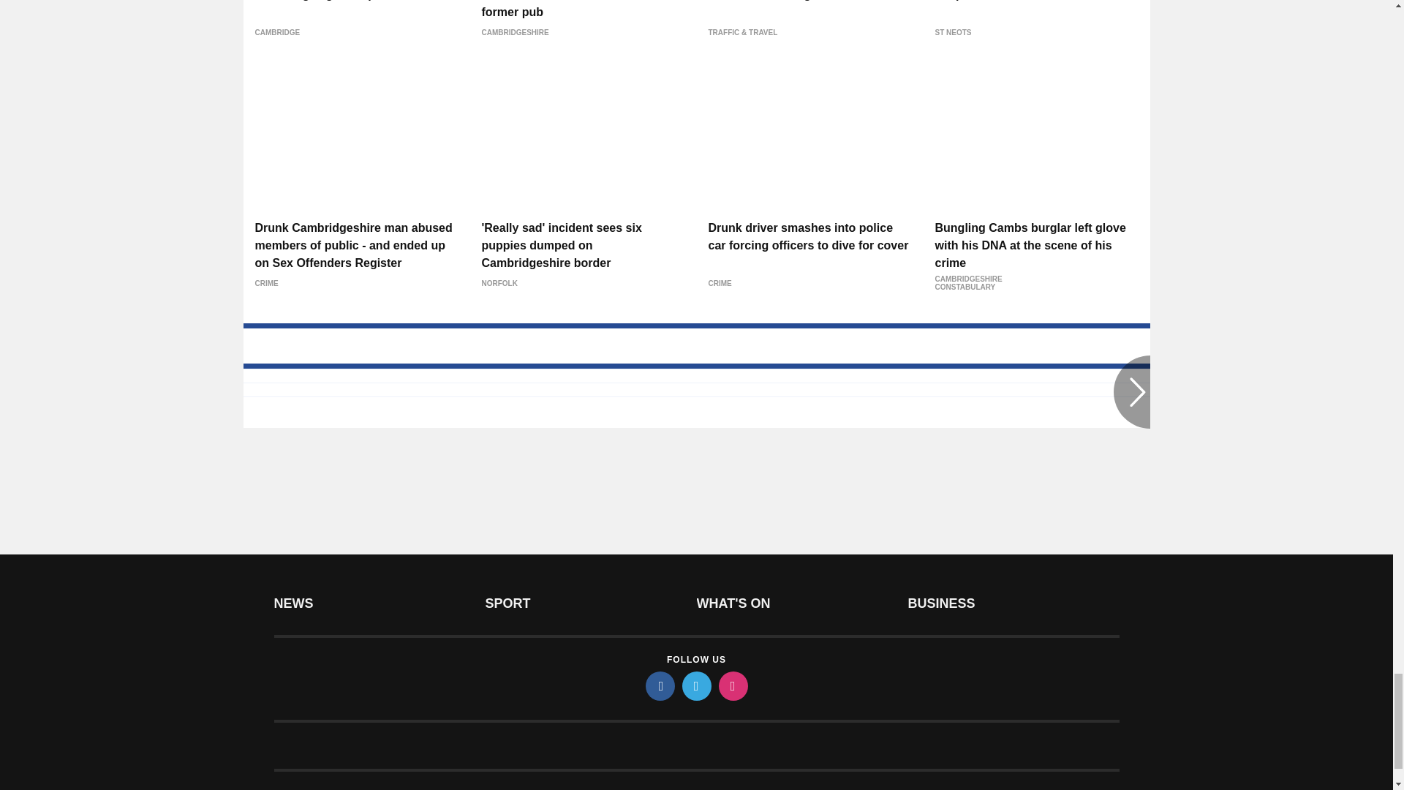 This screenshot has height=790, width=1404. I want to click on instagram, so click(732, 686).